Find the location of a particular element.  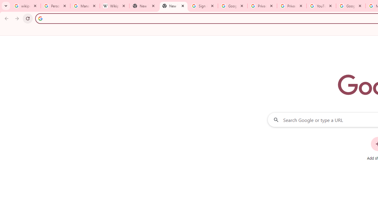

New Tab is located at coordinates (173, 6).